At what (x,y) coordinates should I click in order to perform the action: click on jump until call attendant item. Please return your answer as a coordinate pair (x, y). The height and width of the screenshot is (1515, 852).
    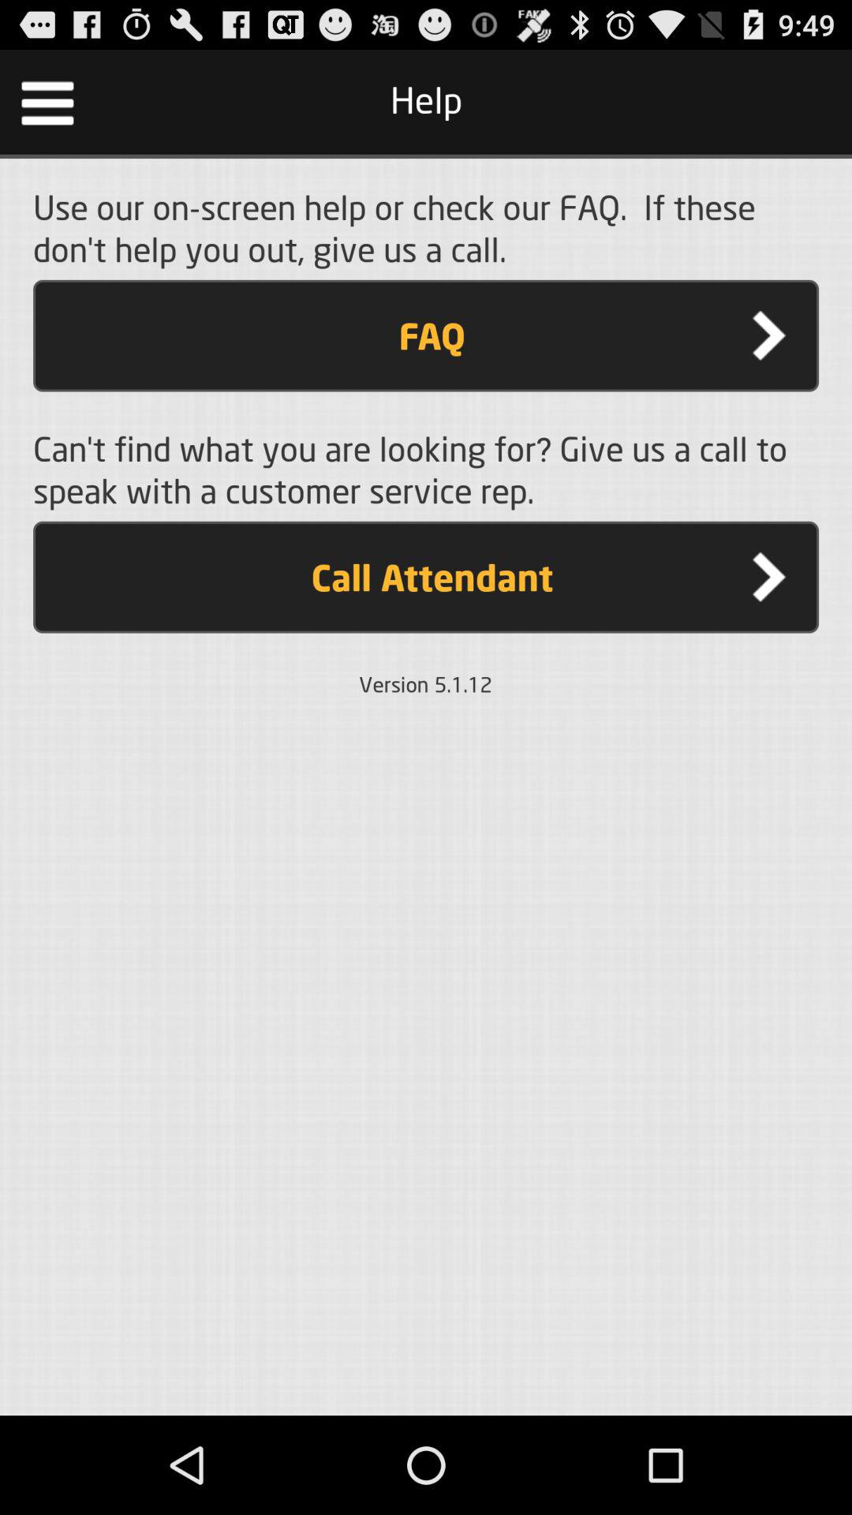
    Looking at the image, I should click on (426, 577).